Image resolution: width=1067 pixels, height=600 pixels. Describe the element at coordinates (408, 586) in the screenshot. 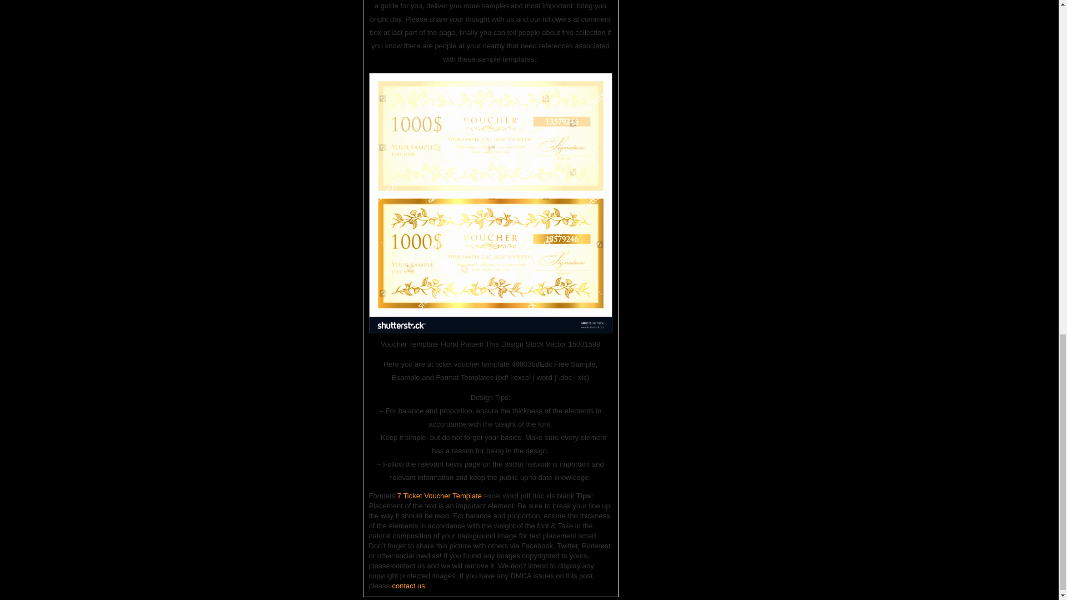

I see `contact us` at that location.